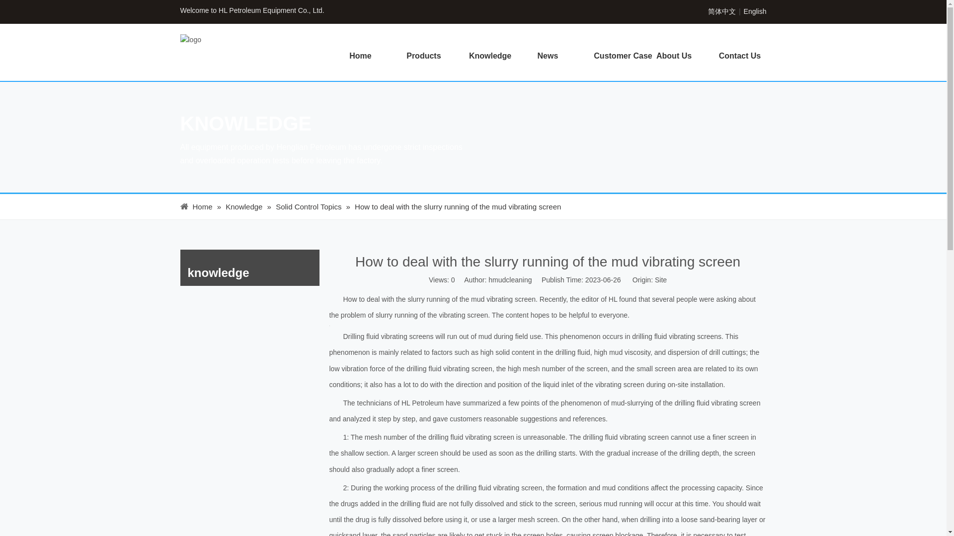  I want to click on English, so click(755, 11).